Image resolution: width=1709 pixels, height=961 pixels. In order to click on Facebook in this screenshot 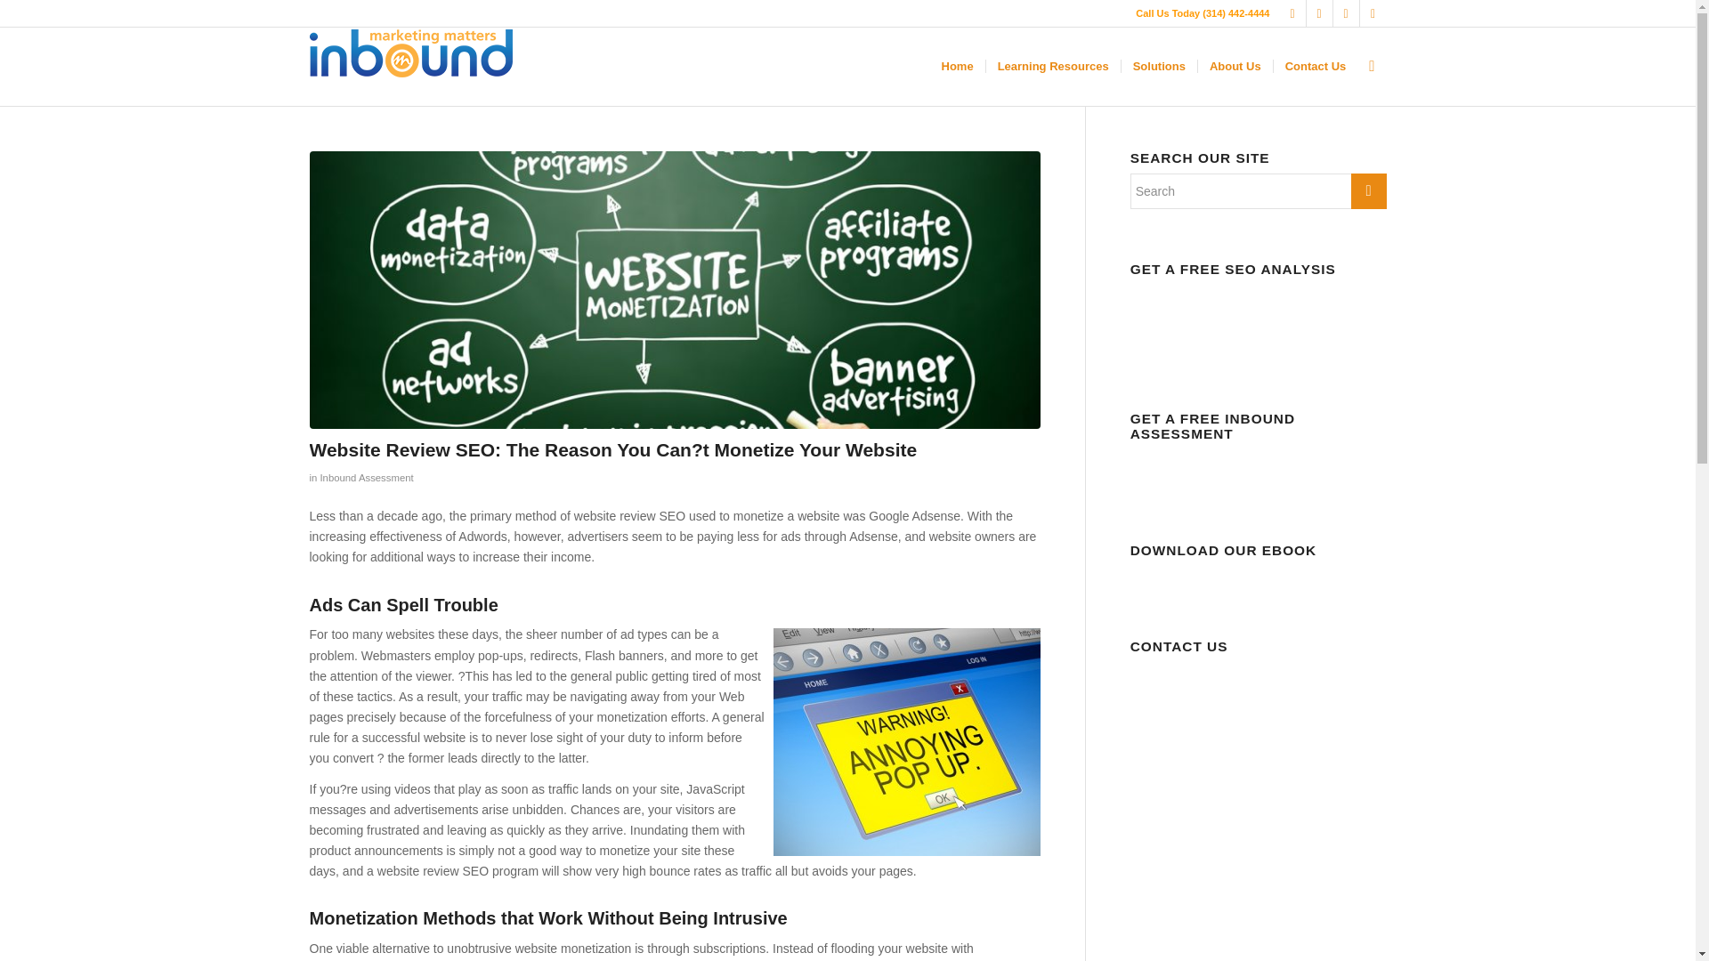, I will do `click(1292, 13)`.